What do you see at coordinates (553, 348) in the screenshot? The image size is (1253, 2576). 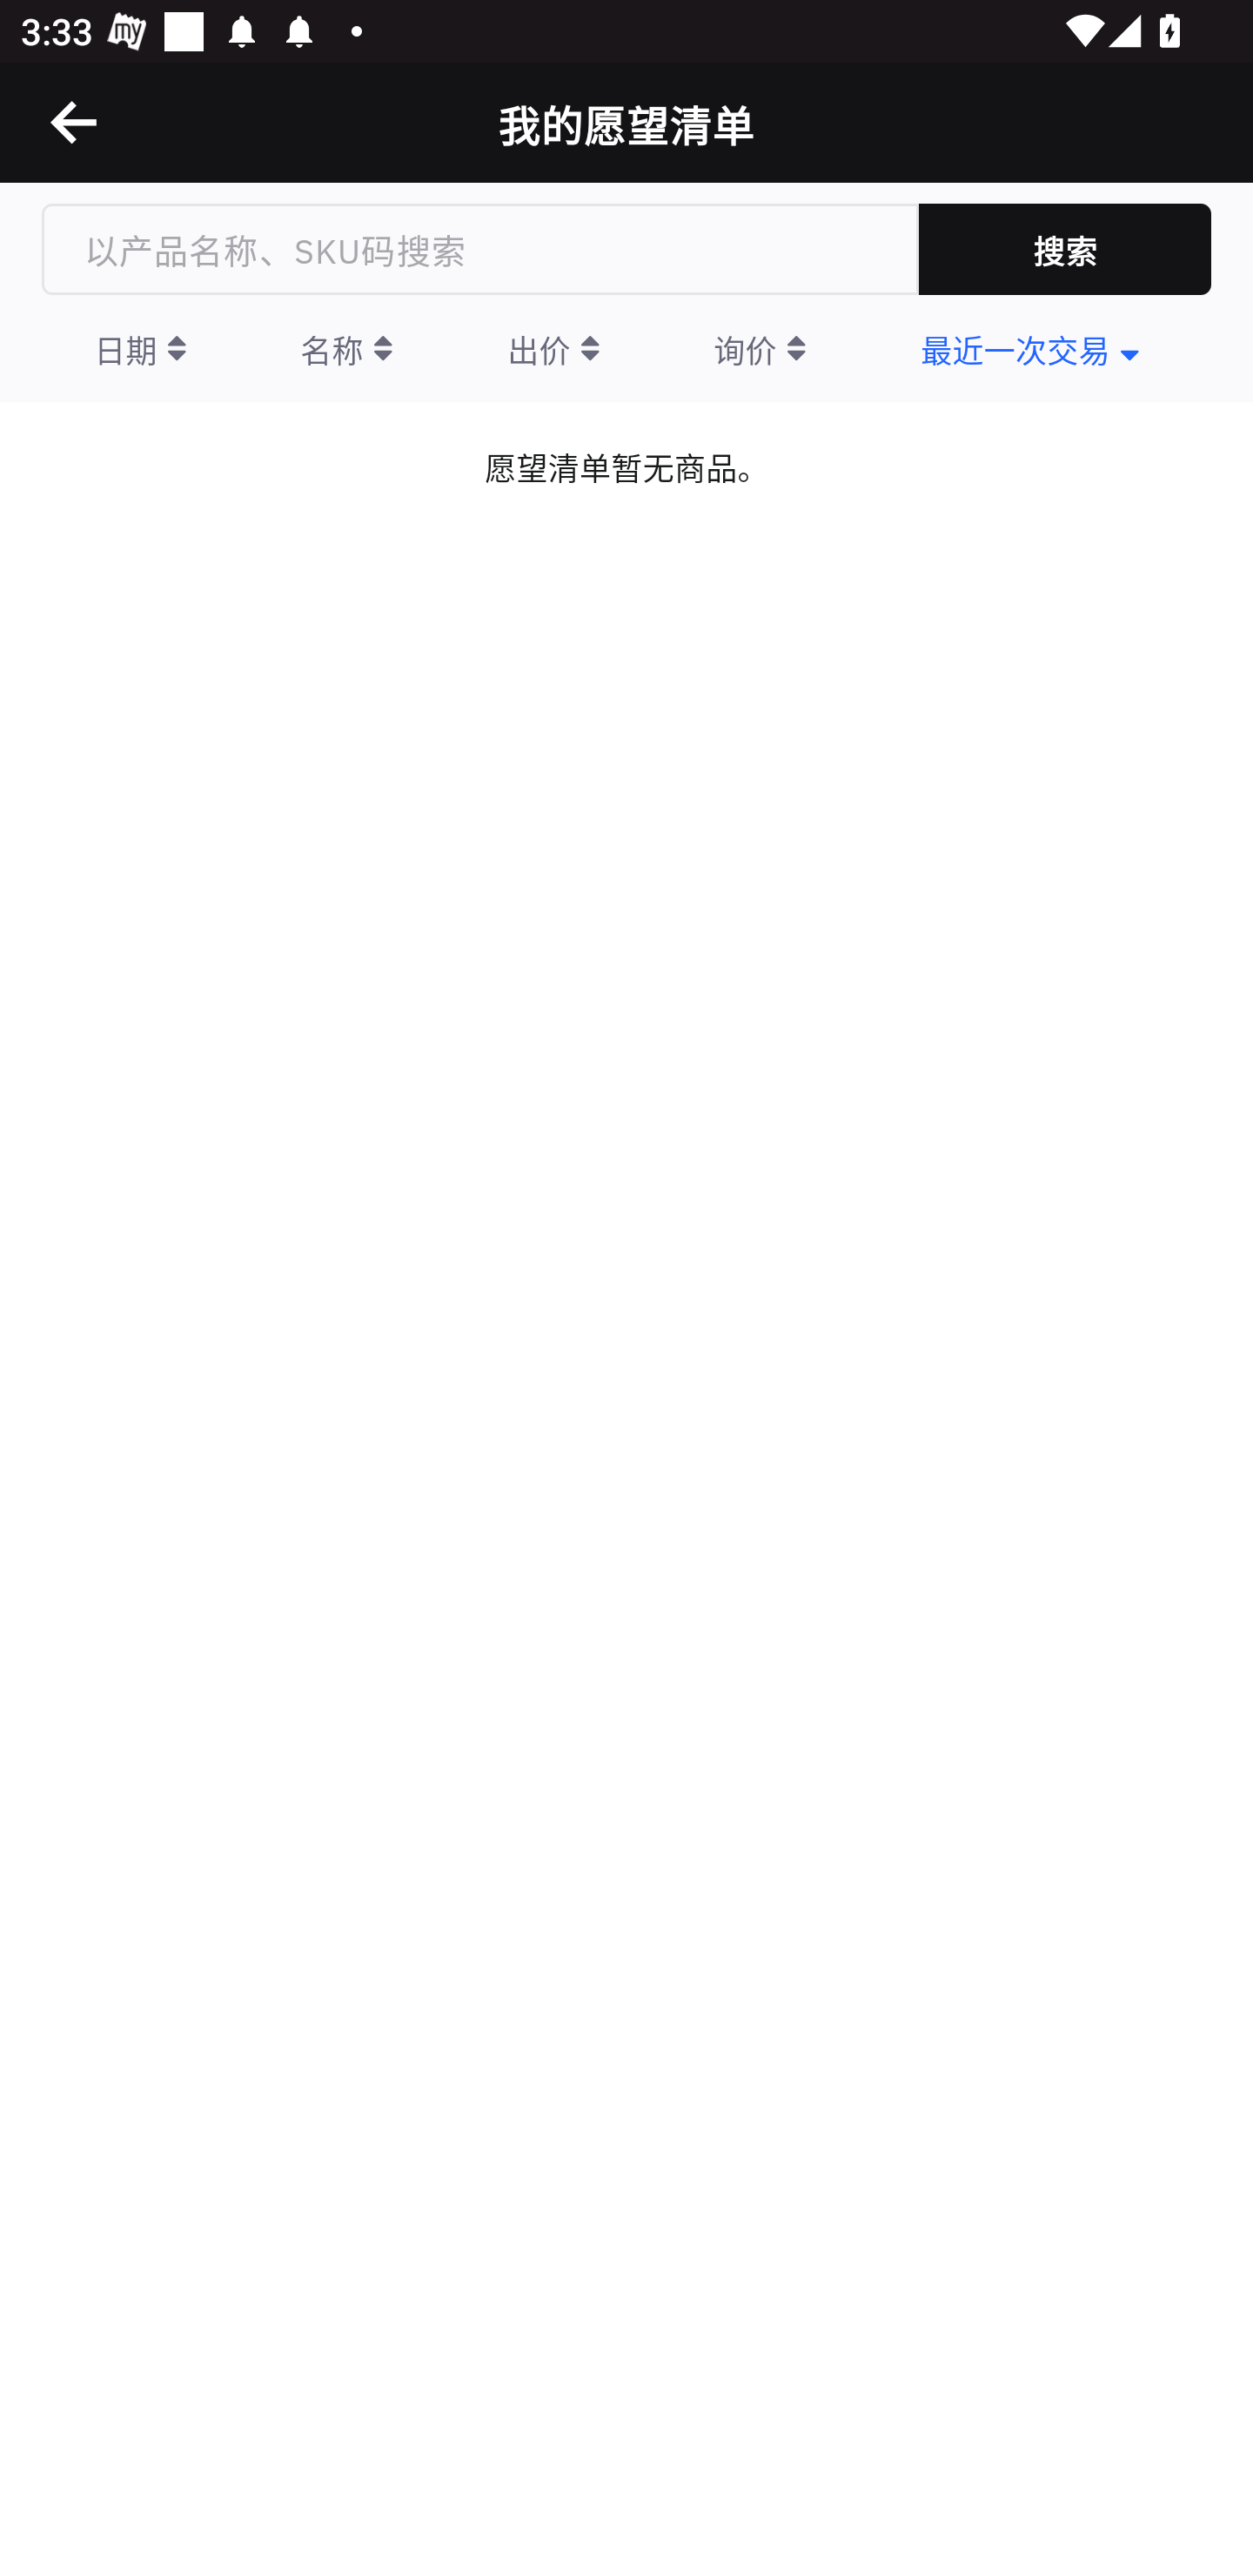 I see `出价 ` at bounding box center [553, 348].